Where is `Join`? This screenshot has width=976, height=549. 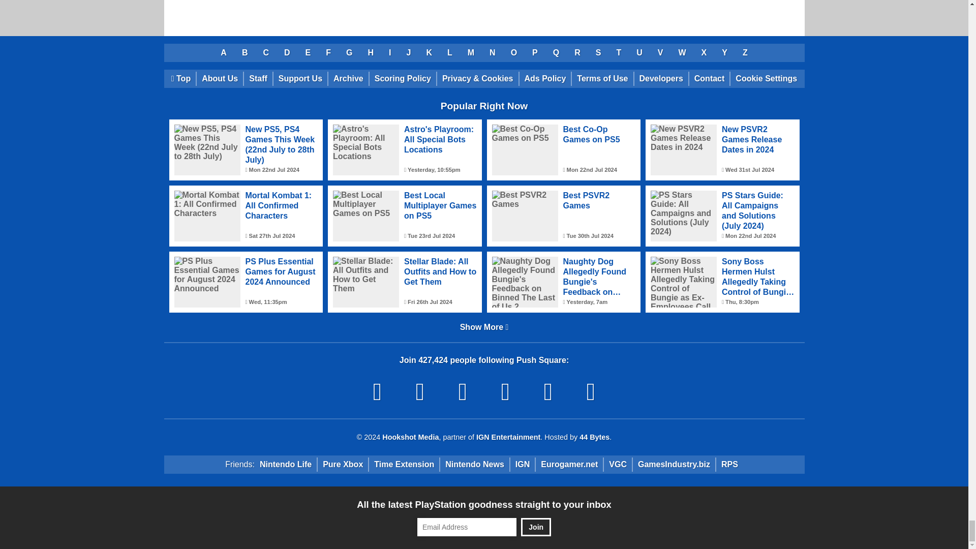 Join is located at coordinates (536, 527).